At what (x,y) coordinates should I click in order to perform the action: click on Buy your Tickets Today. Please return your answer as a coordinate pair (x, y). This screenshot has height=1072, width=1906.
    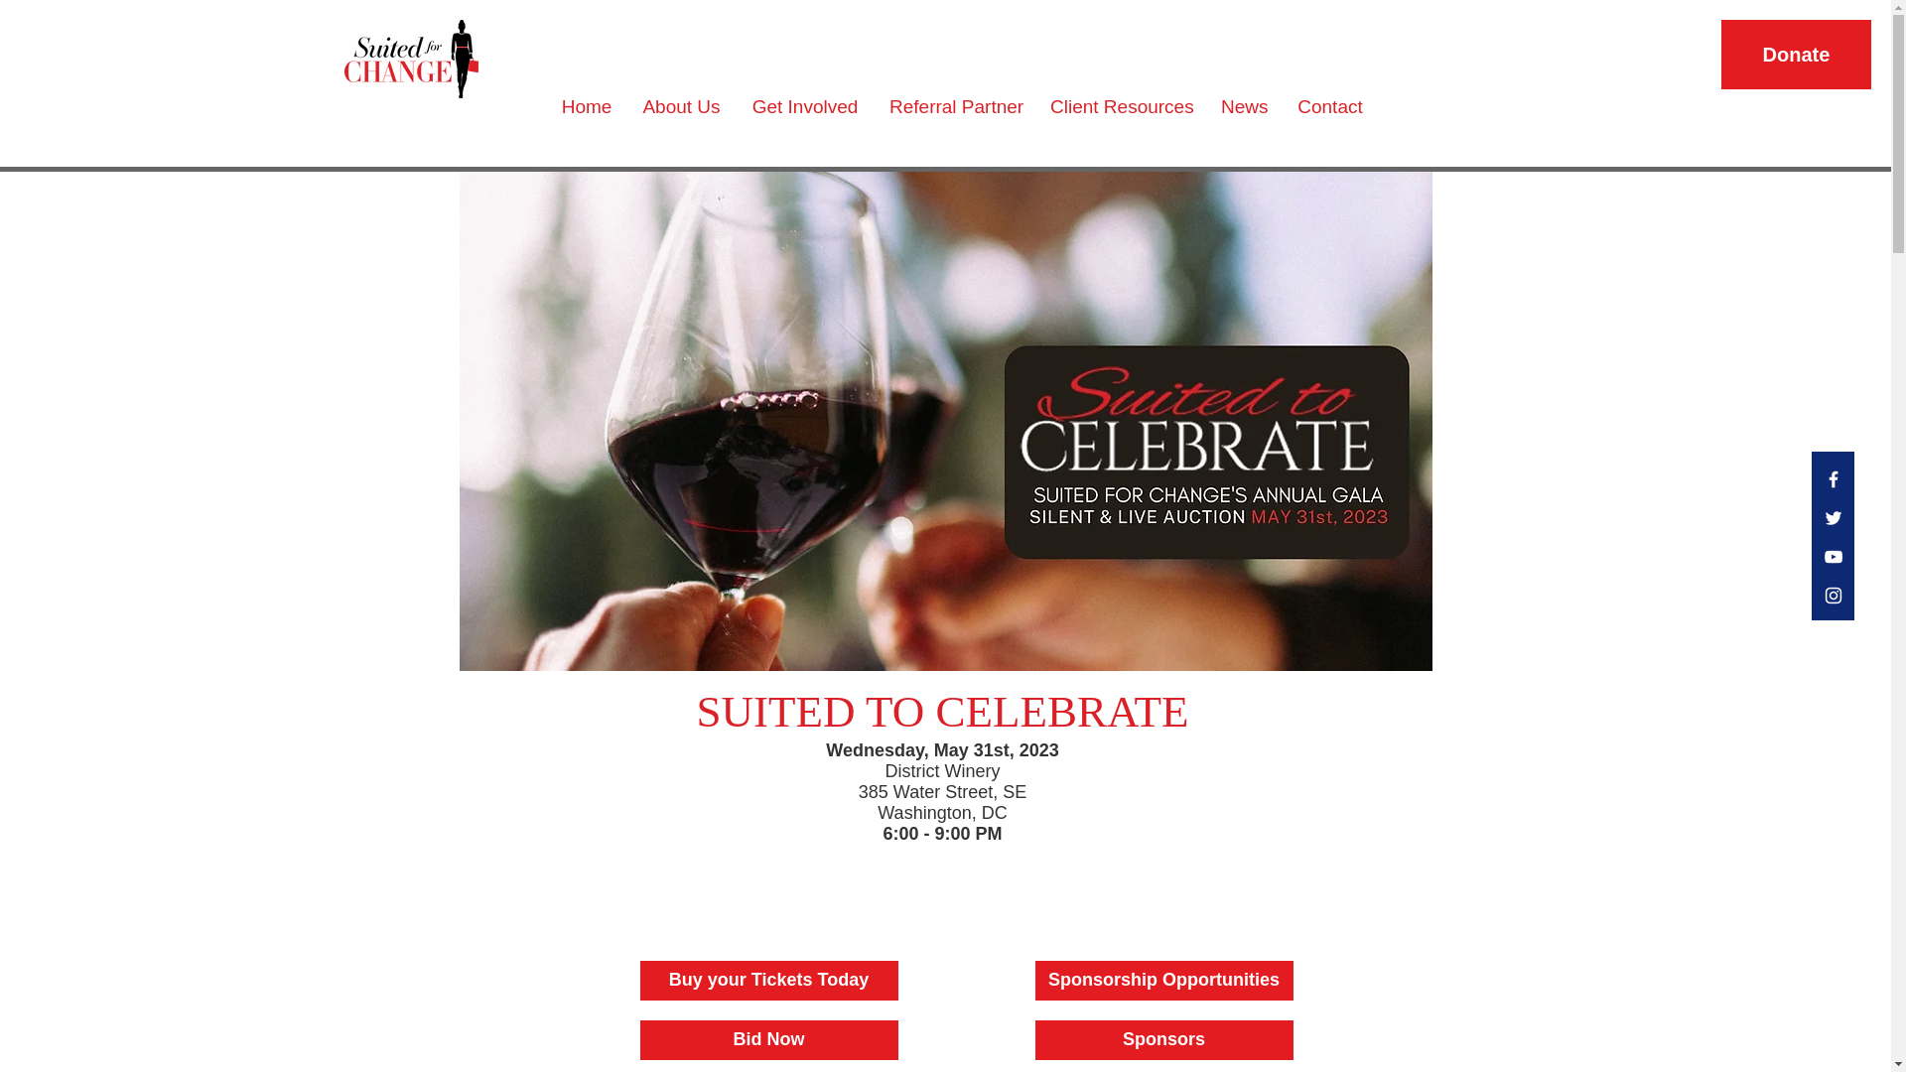
    Looking at the image, I should click on (768, 980).